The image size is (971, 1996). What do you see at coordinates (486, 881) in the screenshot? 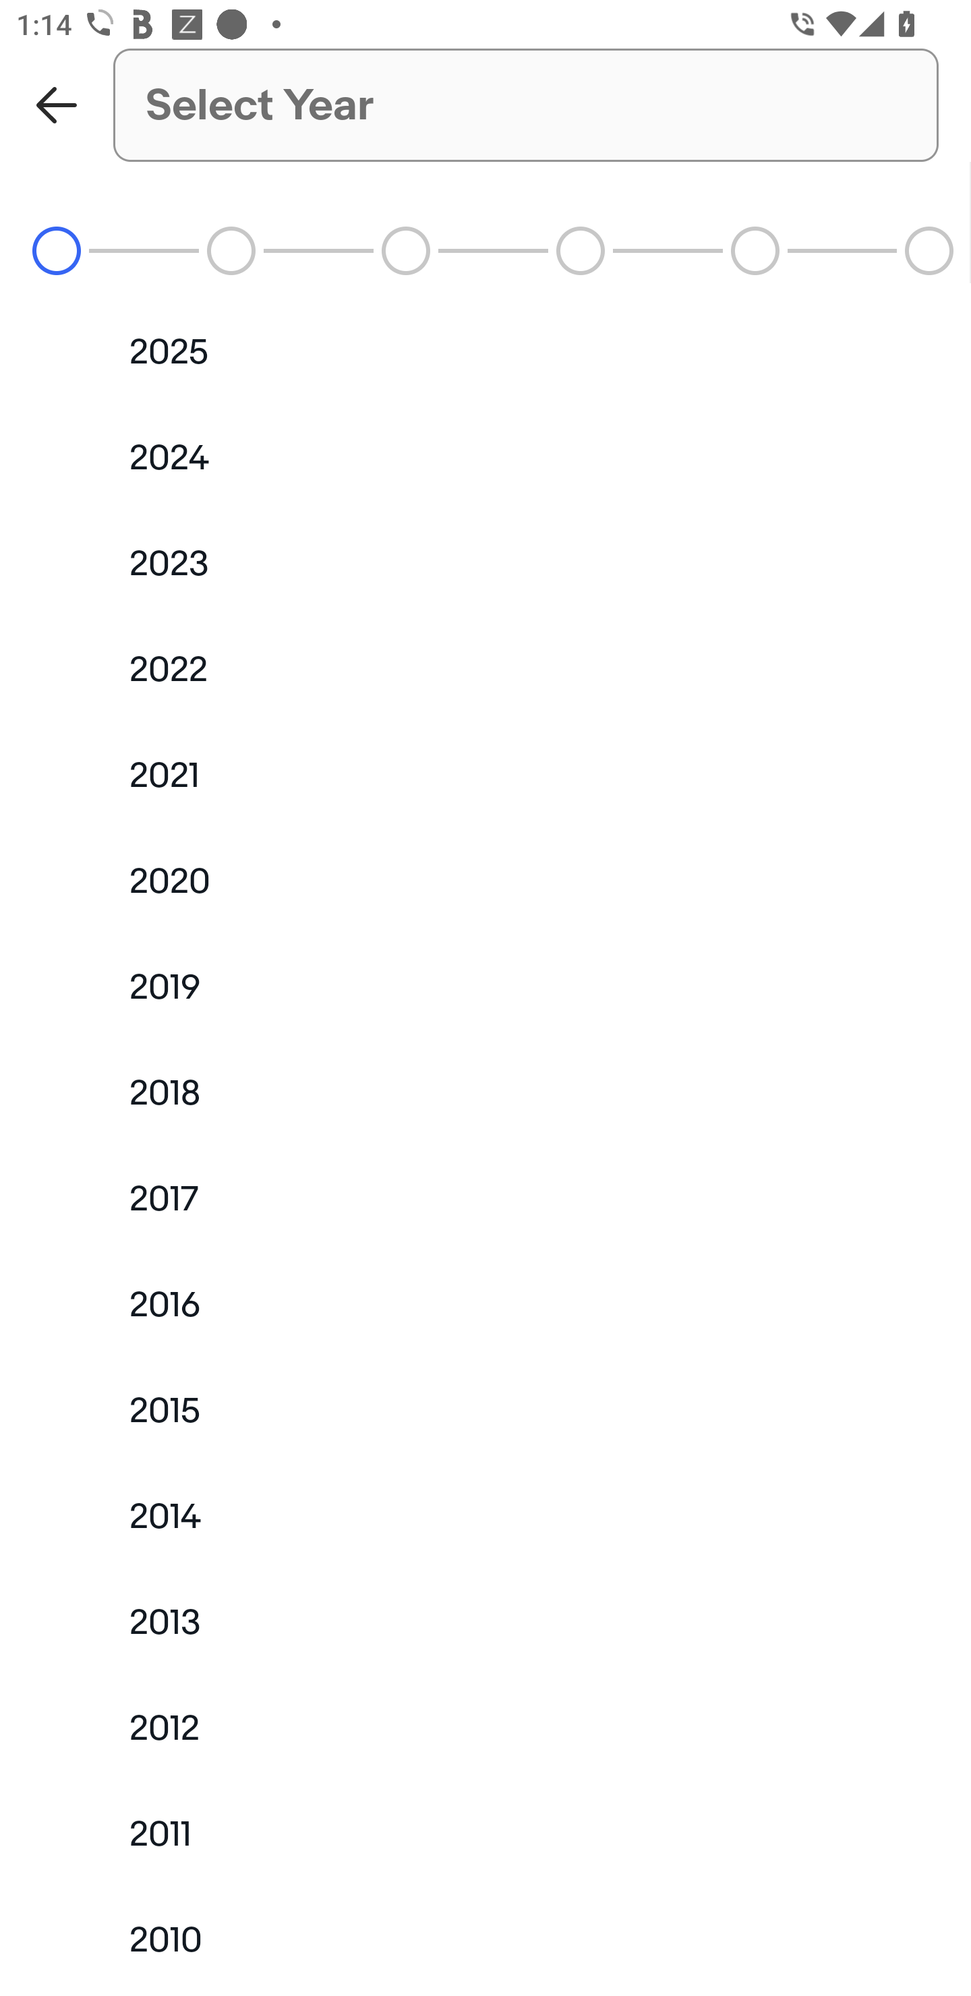
I see `2020` at bounding box center [486, 881].